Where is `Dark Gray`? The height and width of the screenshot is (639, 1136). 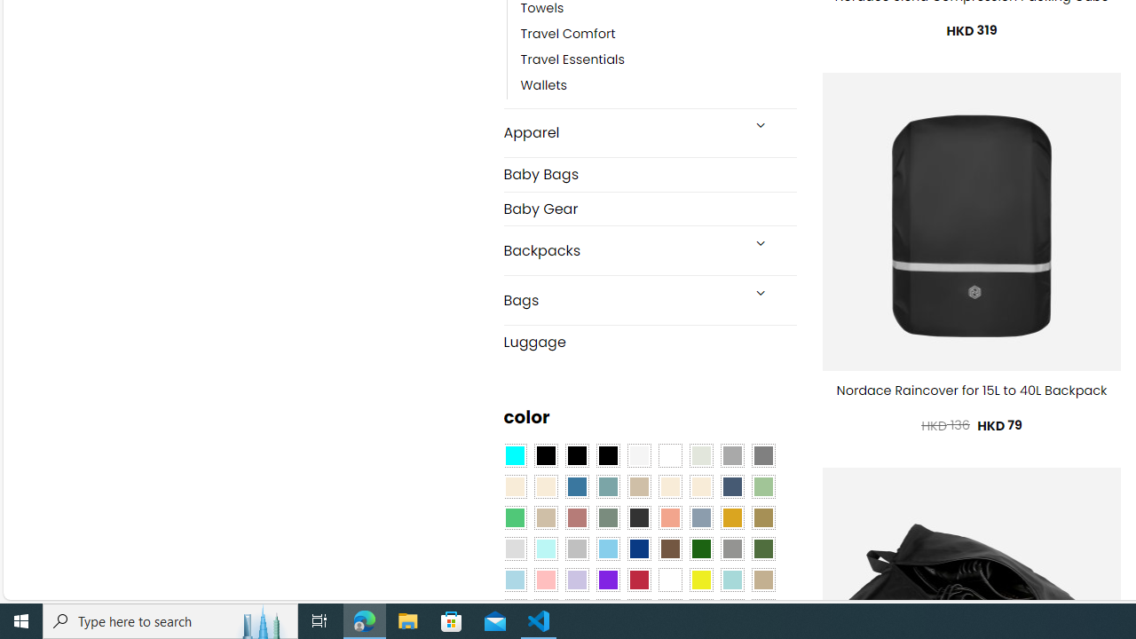 Dark Gray is located at coordinates (731, 456).